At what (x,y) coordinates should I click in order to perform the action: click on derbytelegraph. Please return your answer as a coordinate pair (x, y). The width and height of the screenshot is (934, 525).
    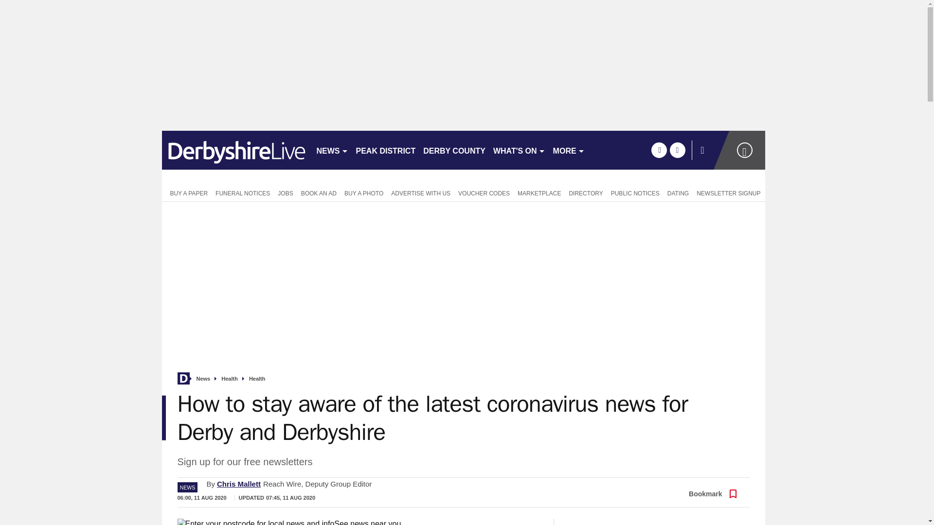
    Looking at the image, I should click on (234, 150).